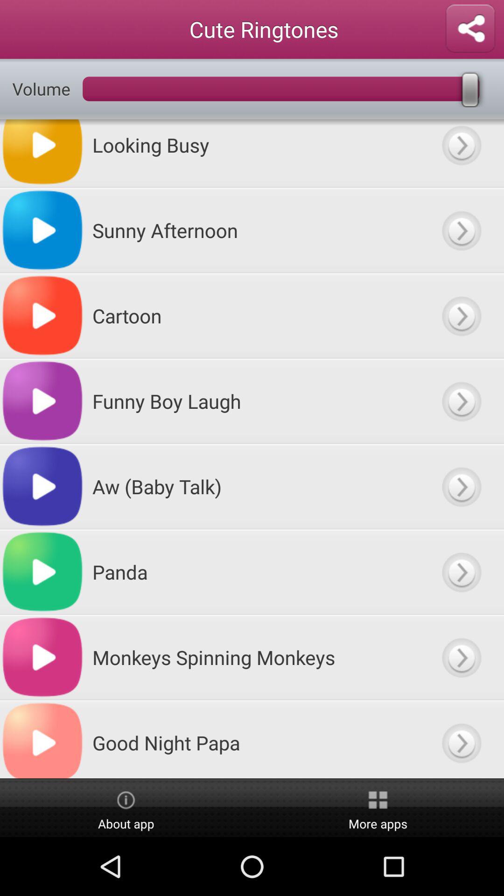 This screenshot has height=896, width=504. I want to click on menu, so click(461, 486).